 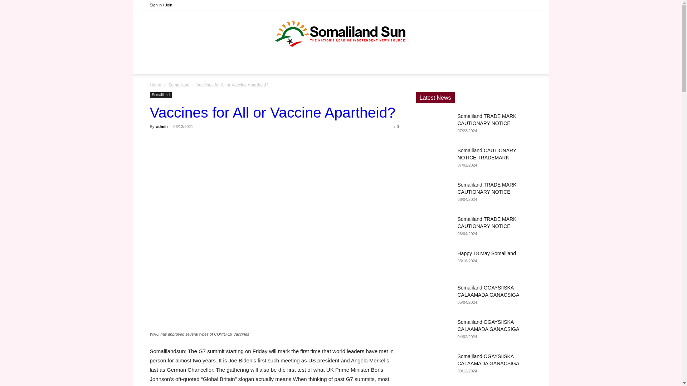 What do you see at coordinates (262, 65) in the screenshot?
I see `DONOR NEWS` at bounding box center [262, 65].